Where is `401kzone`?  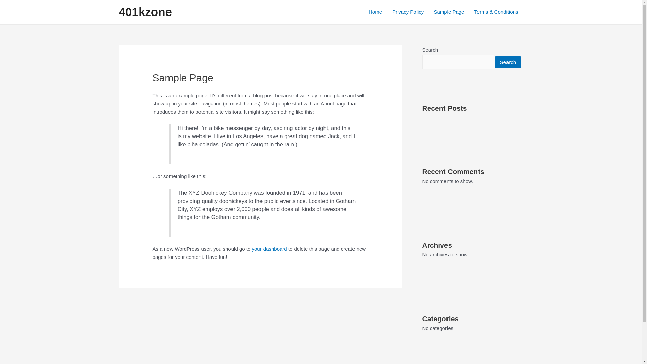
401kzone is located at coordinates (145, 12).